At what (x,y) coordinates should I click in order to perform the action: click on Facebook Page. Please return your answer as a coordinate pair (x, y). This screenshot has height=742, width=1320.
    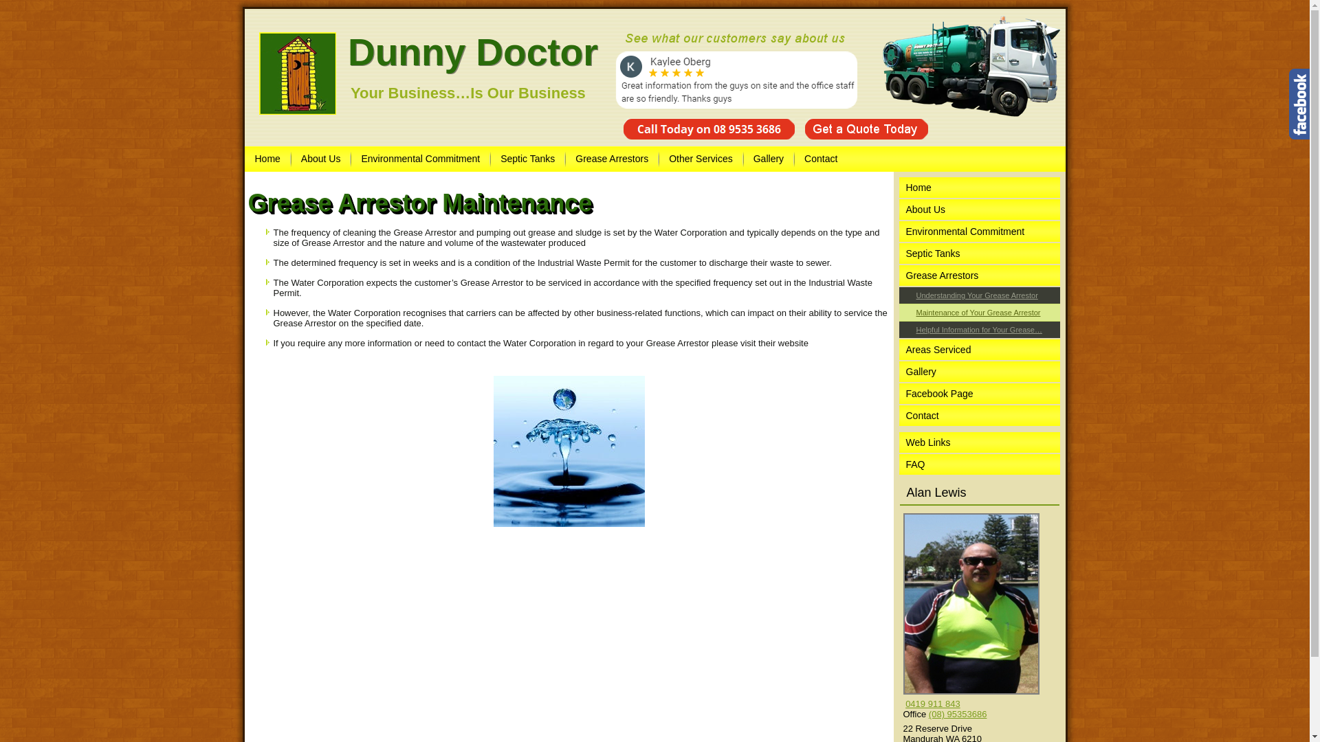
    Looking at the image, I should click on (980, 394).